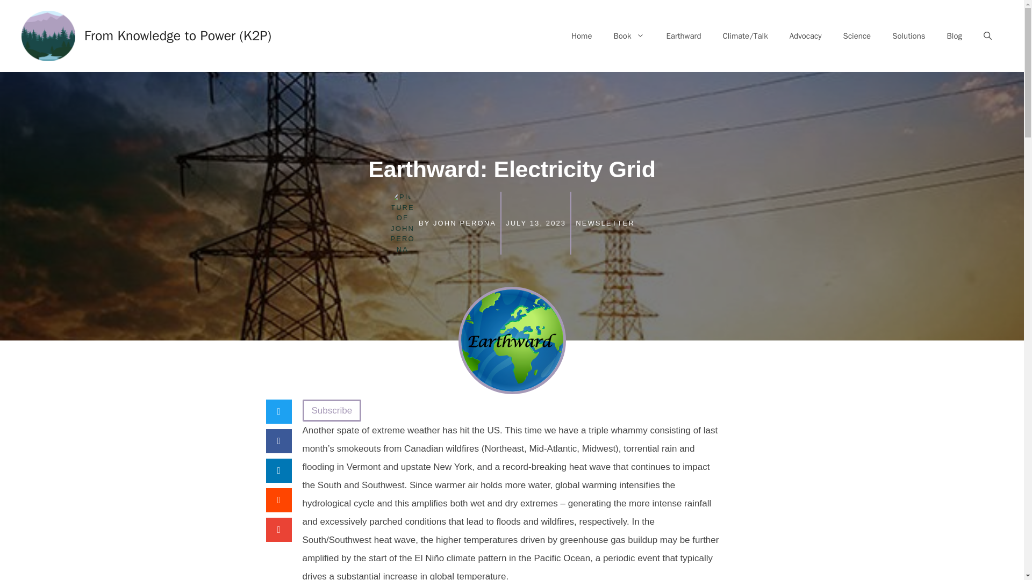 The height and width of the screenshot is (580, 1032). I want to click on Science, so click(857, 35).